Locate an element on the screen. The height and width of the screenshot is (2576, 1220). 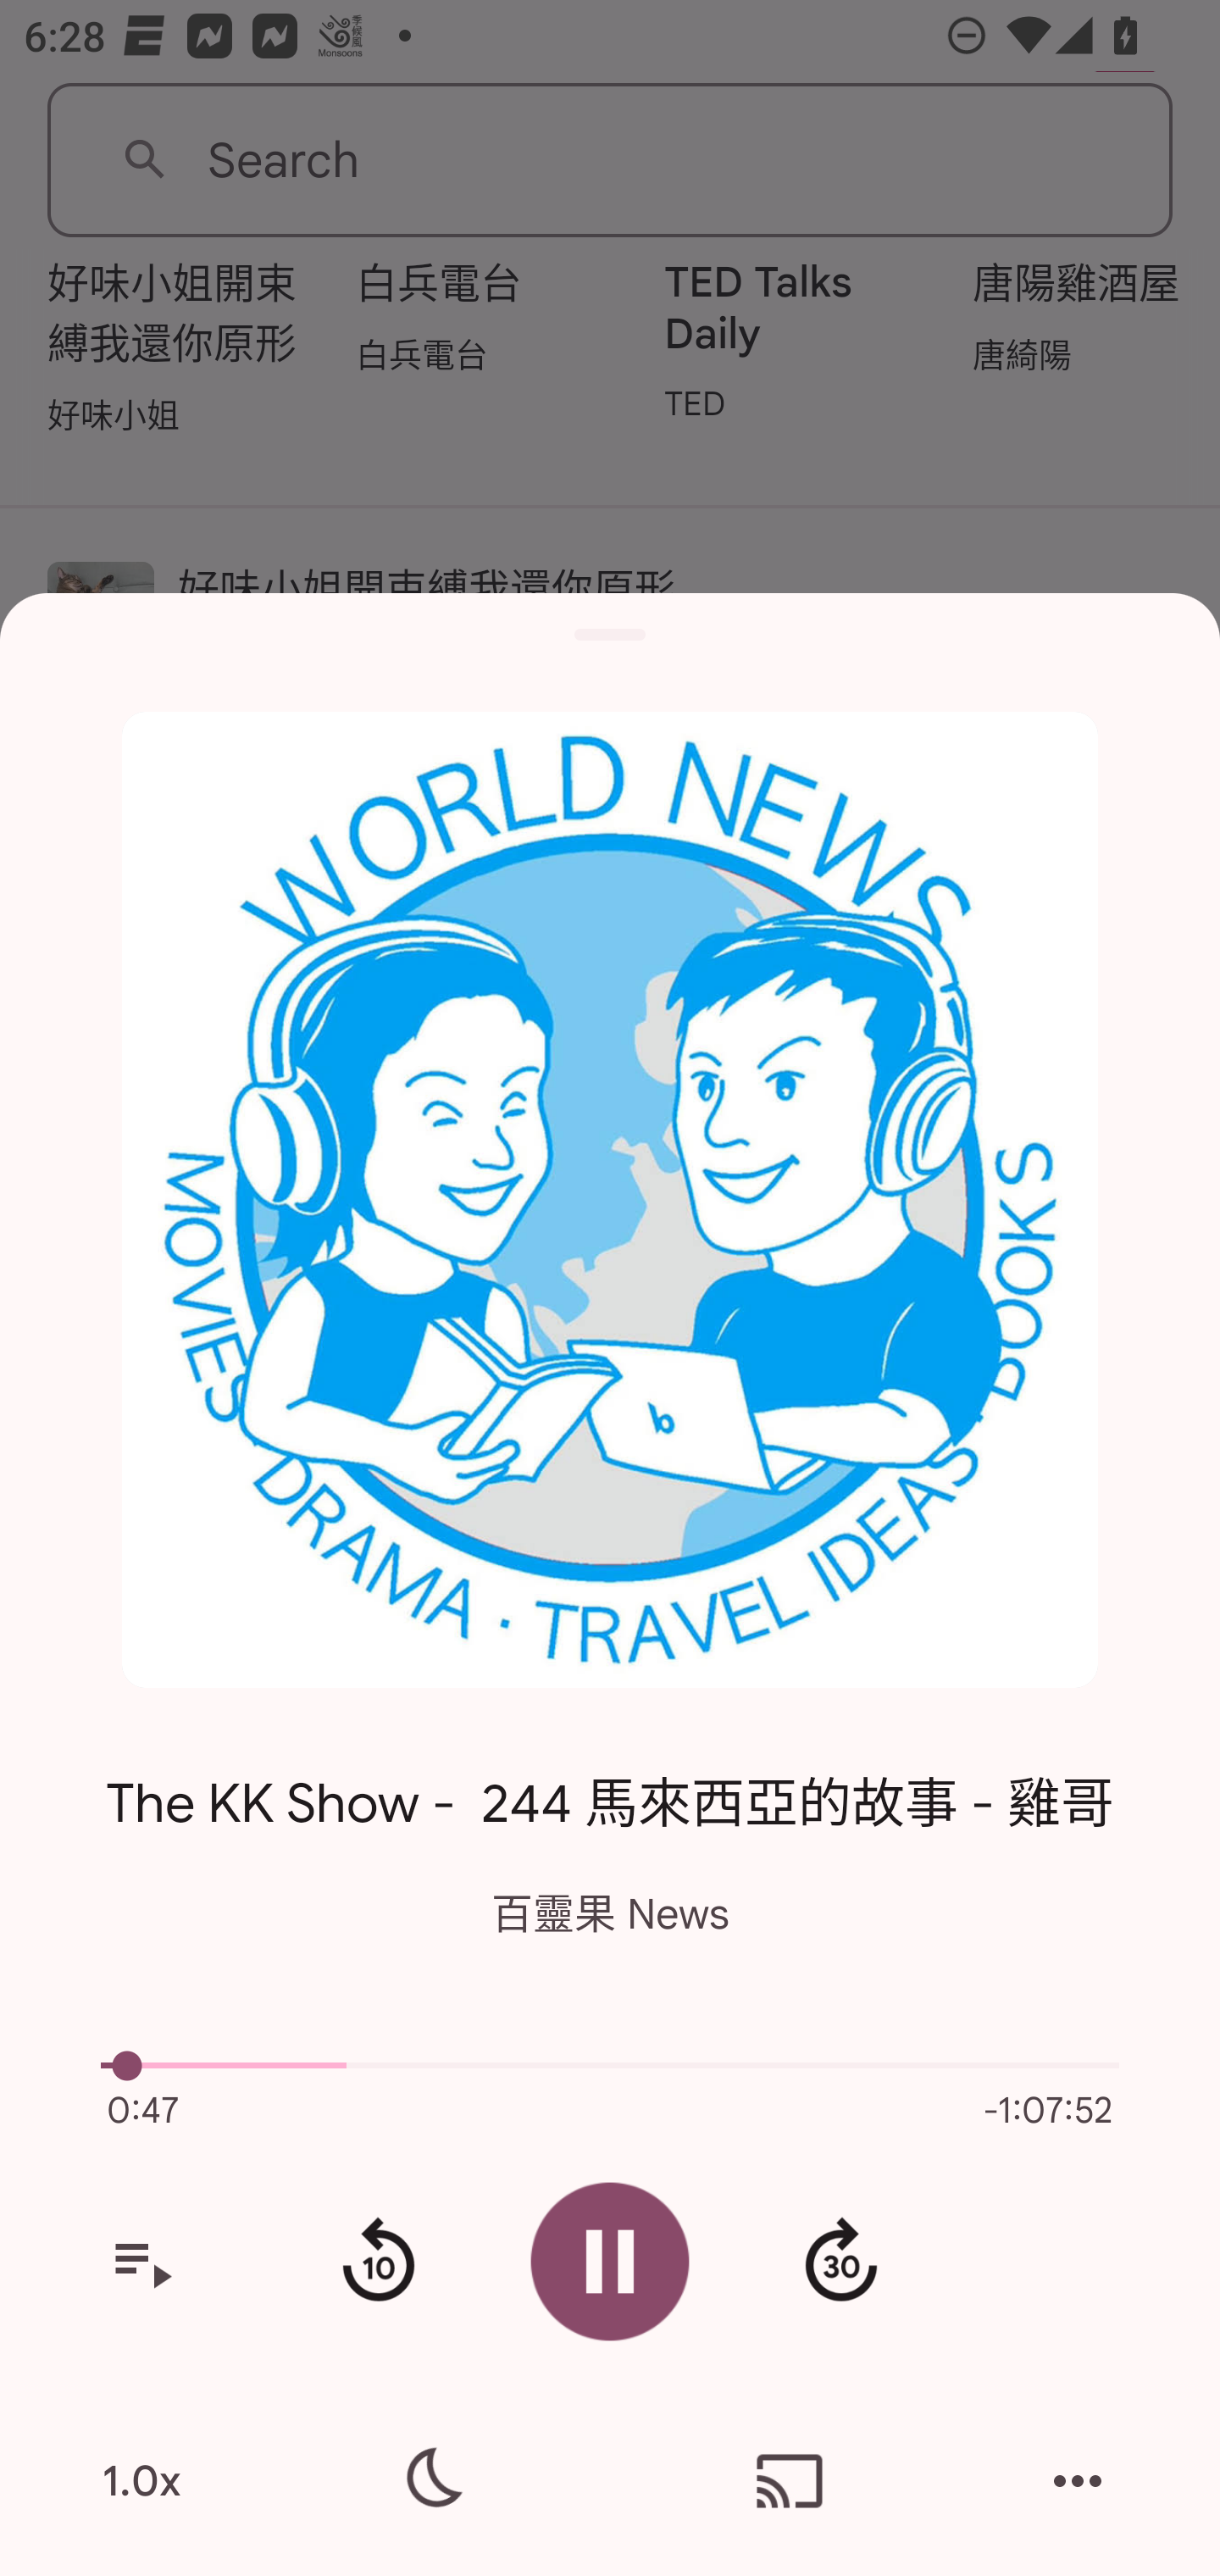
114.0 Current episode playback is located at coordinates (610, 2066).